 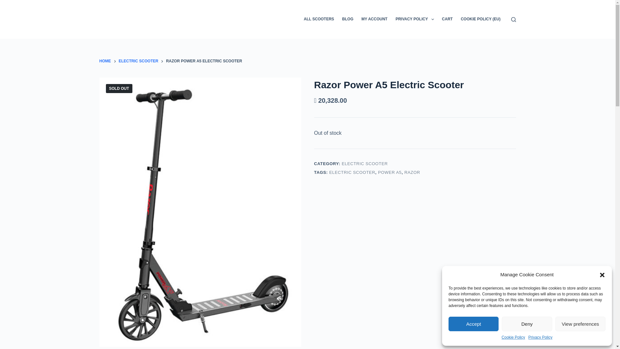 I want to click on Cookie Policy, so click(x=513, y=337).